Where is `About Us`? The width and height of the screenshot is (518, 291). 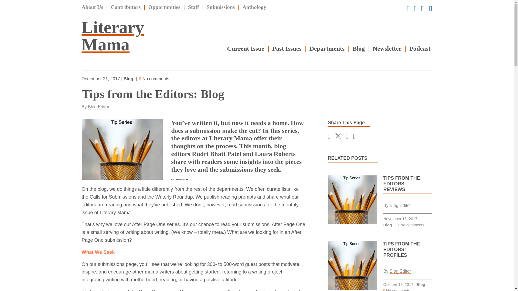 About Us is located at coordinates (92, 7).